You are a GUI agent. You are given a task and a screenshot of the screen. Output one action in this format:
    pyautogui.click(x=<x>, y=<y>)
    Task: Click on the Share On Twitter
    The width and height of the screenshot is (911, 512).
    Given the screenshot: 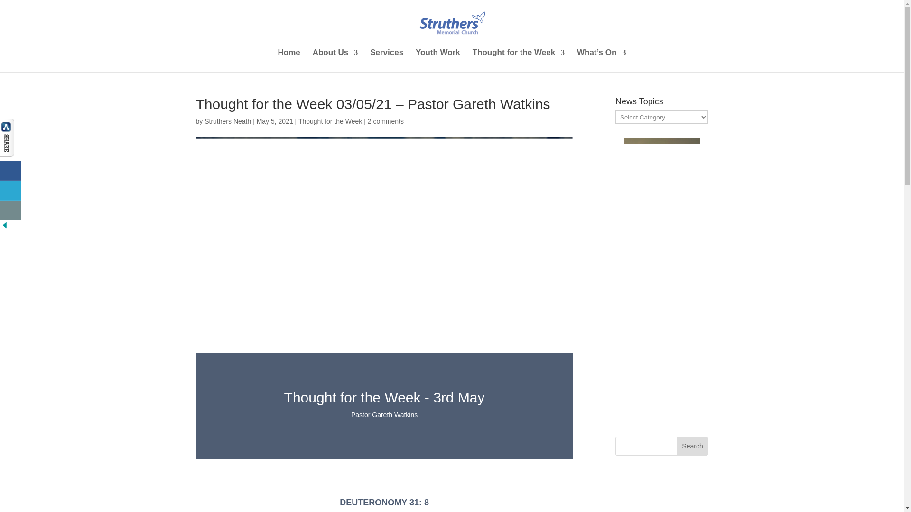 What is the action you would take?
    pyautogui.click(x=10, y=191)
    